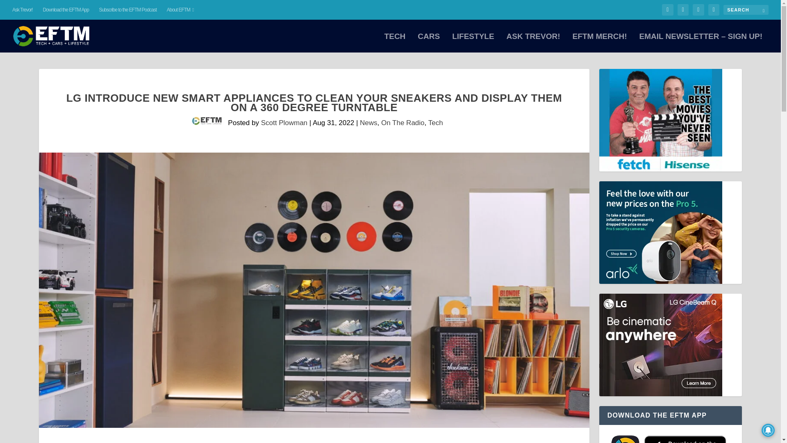  What do you see at coordinates (284, 123) in the screenshot?
I see `Posts by Scott Plowman` at bounding box center [284, 123].